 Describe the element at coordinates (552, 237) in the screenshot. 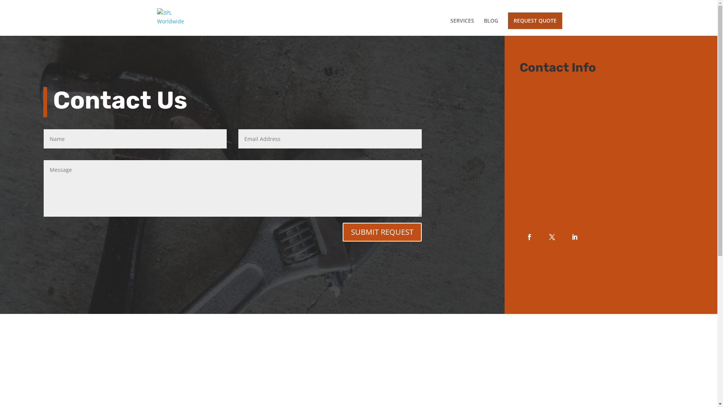

I see `Follow on X` at that location.